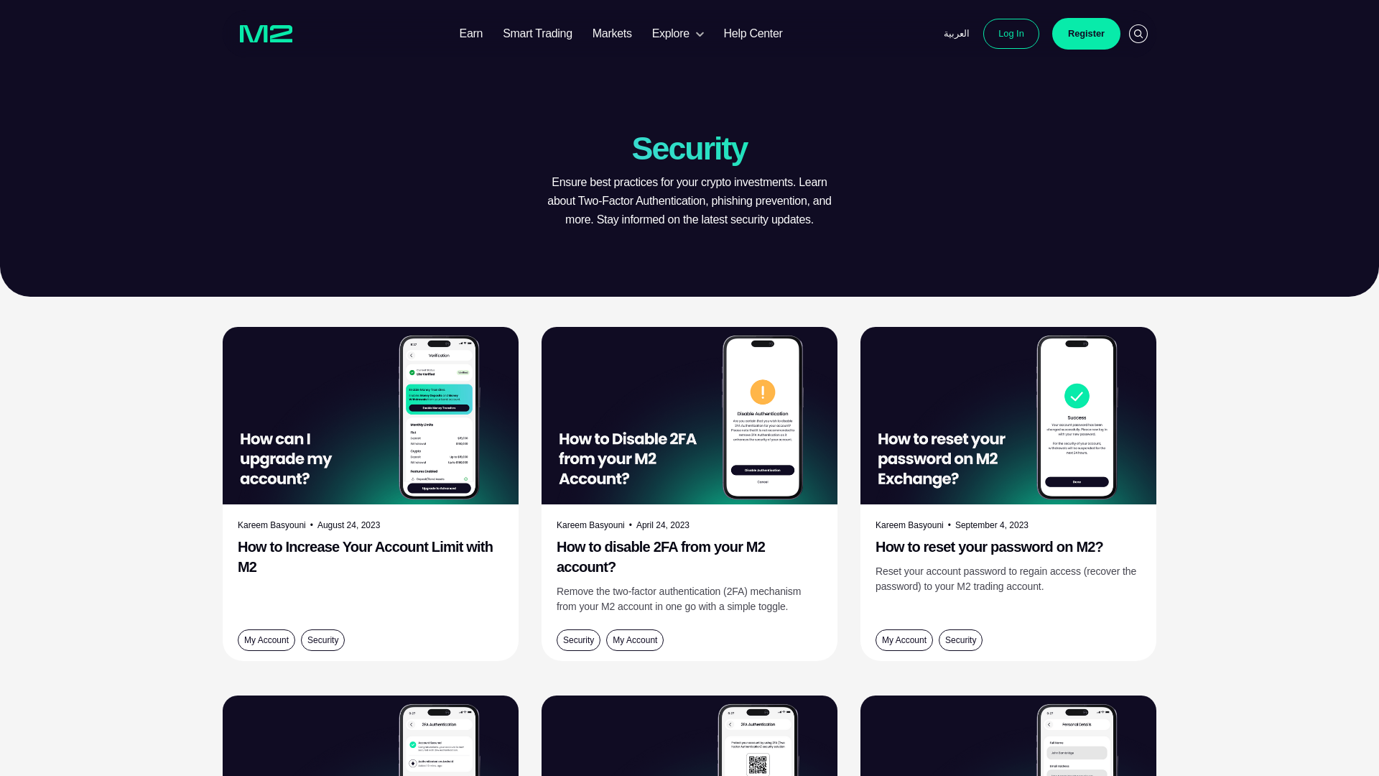 Image resolution: width=1379 pixels, height=776 pixels. What do you see at coordinates (370, 560) in the screenshot?
I see `How to Increase Your Account Limit with M2` at bounding box center [370, 560].